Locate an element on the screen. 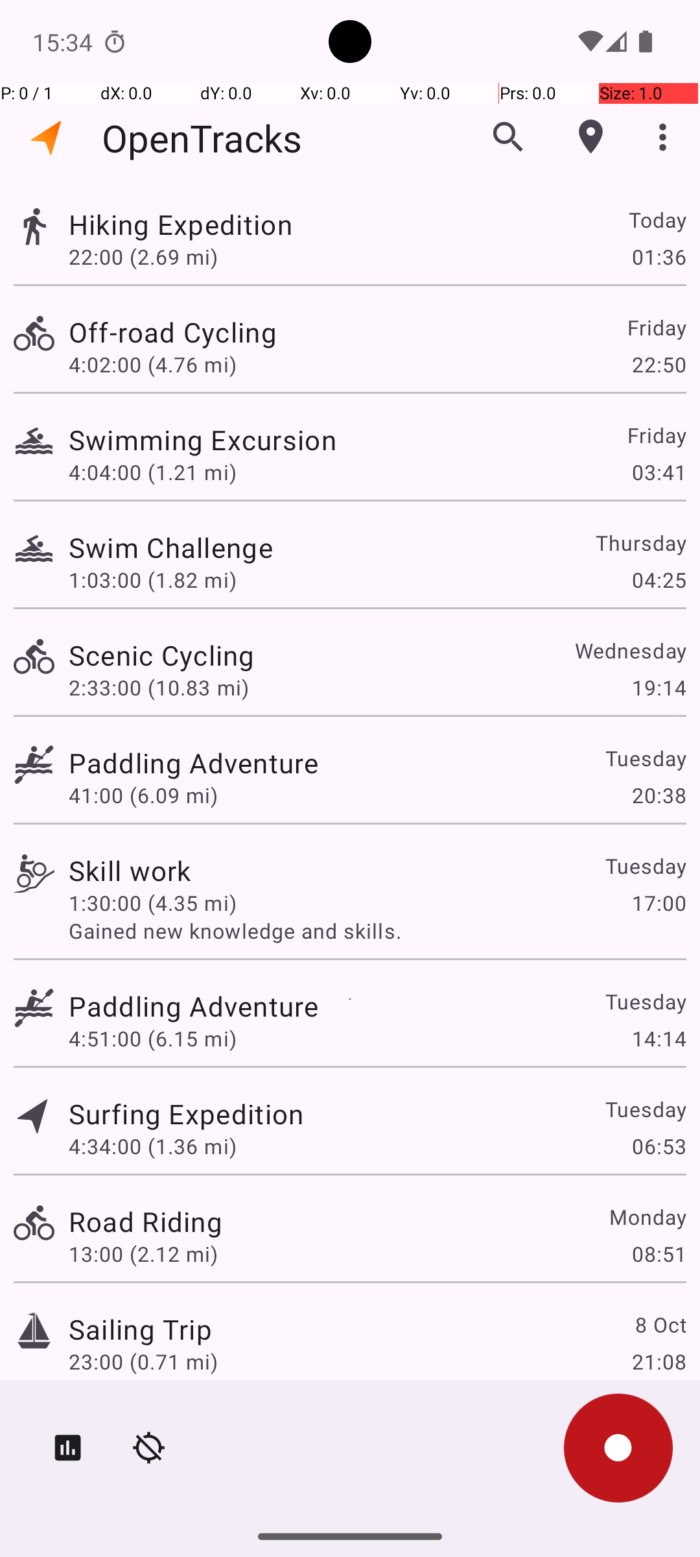 This screenshot has height=1557, width=700. 22:50 is located at coordinates (659, 365).